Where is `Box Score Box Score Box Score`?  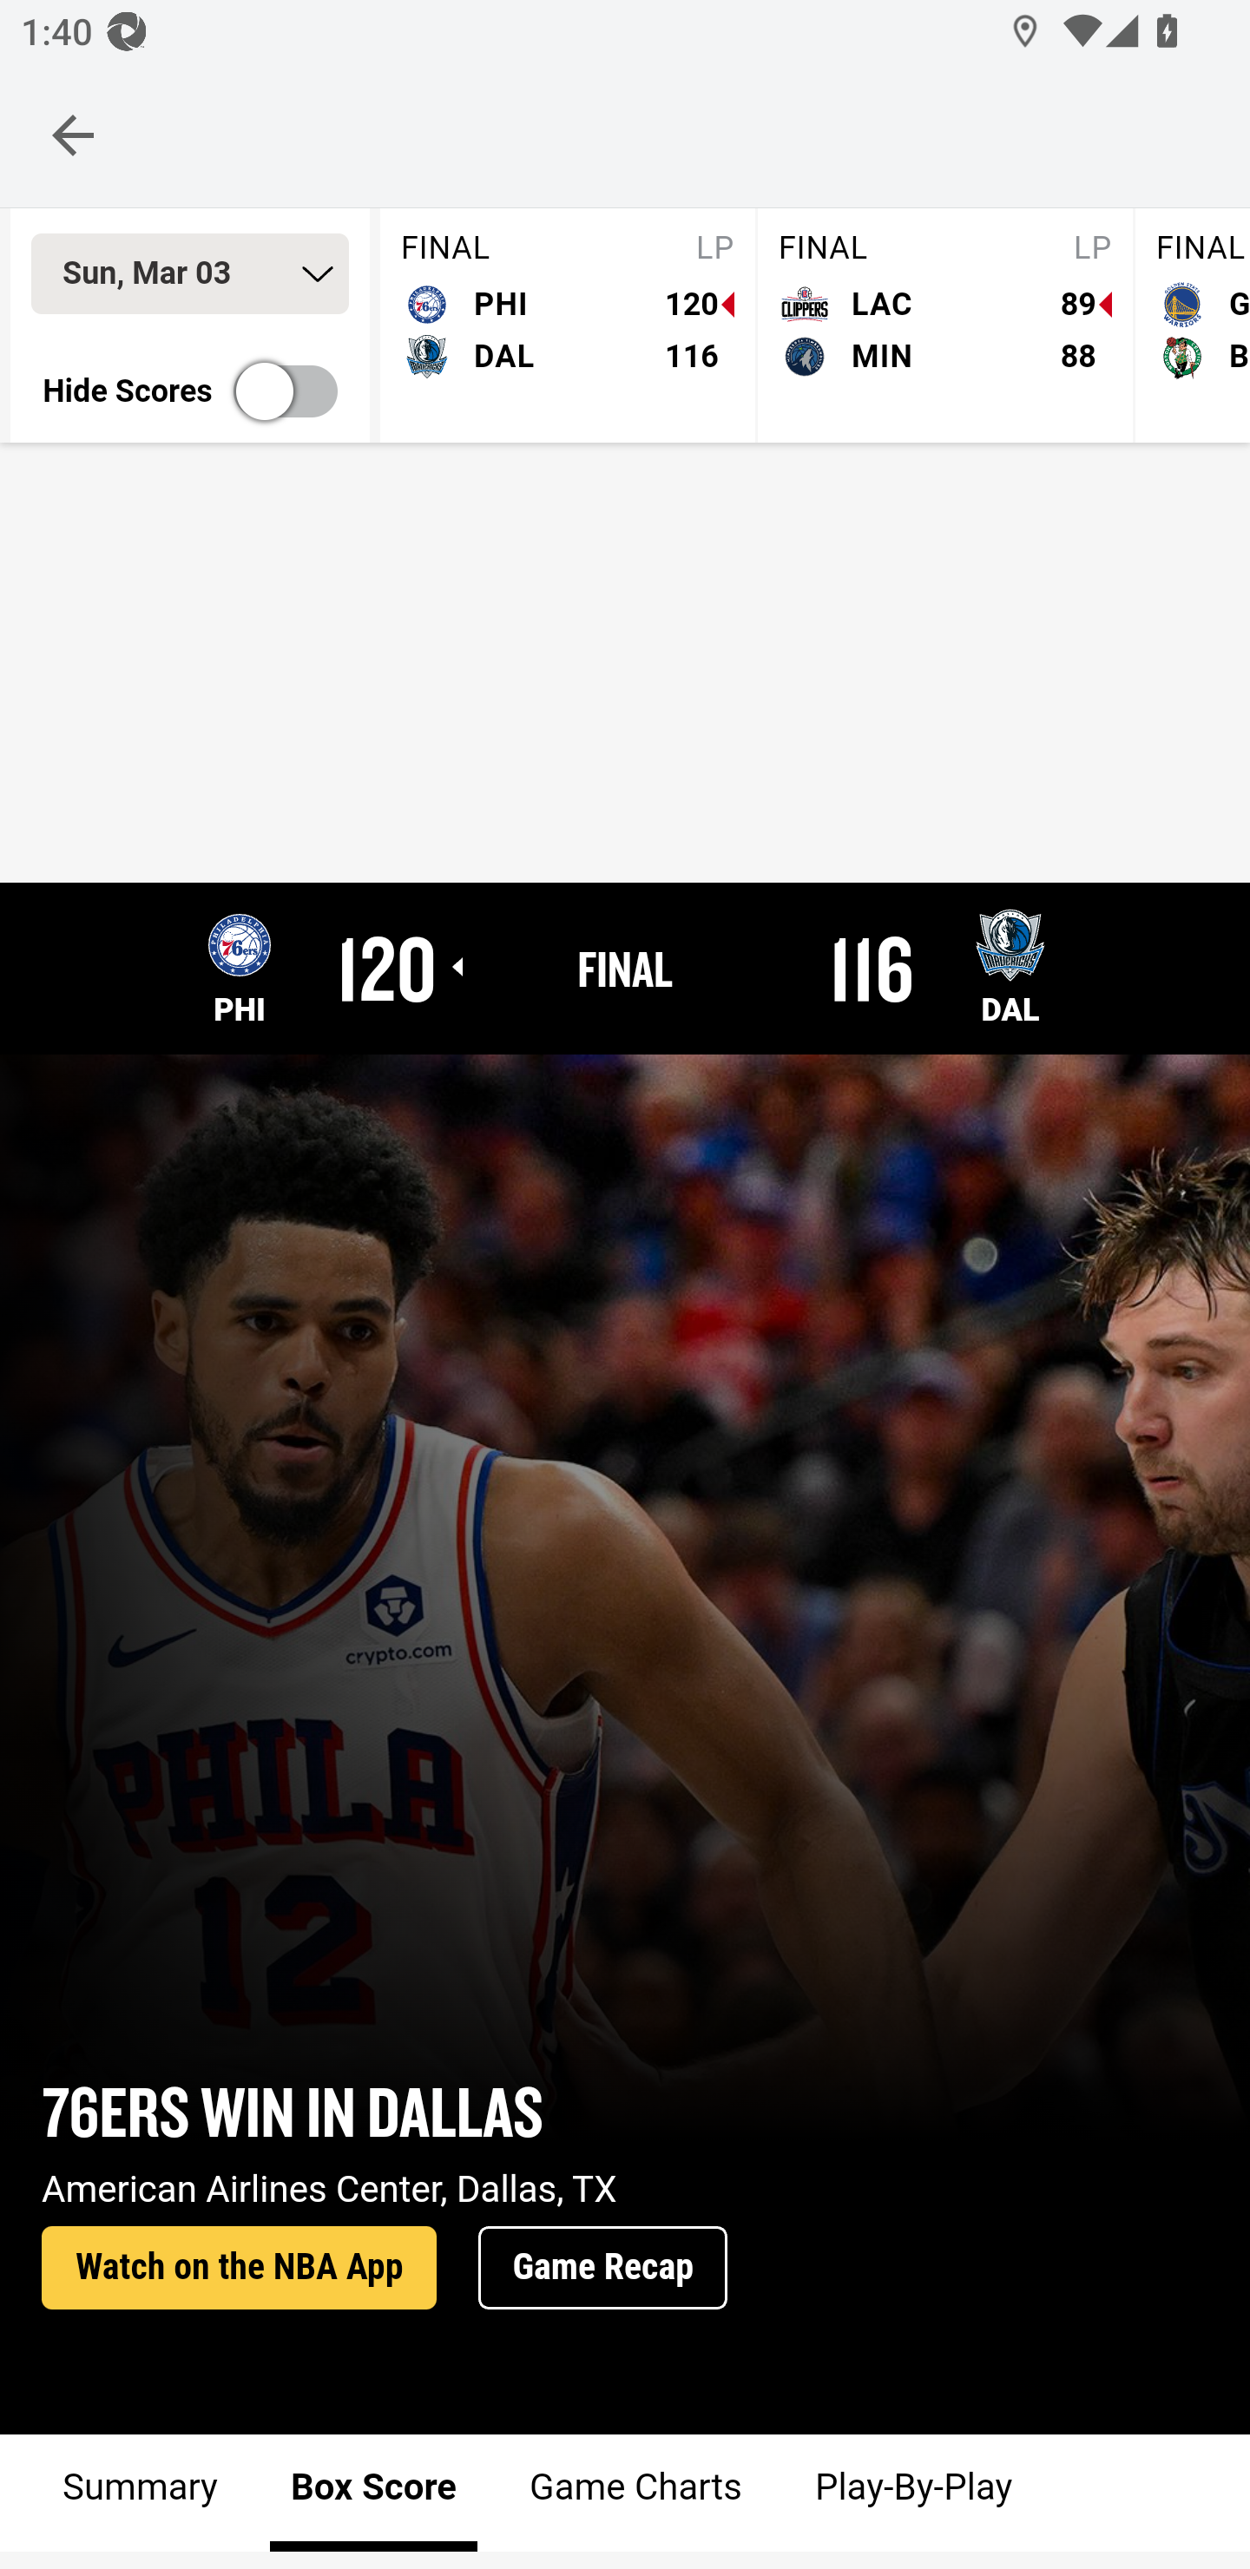 Box Score Box Score Box Score is located at coordinates (373, 2493).